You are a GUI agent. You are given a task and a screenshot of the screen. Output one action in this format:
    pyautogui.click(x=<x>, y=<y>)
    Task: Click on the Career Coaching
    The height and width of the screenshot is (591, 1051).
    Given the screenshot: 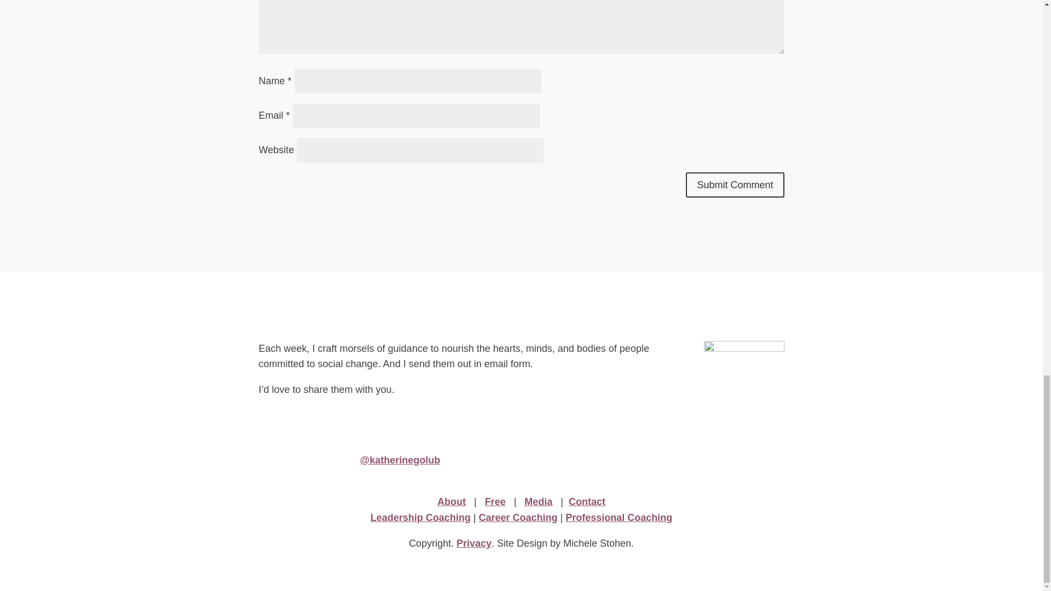 What is the action you would take?
    pyautogui.click(x=517, y=518)
    